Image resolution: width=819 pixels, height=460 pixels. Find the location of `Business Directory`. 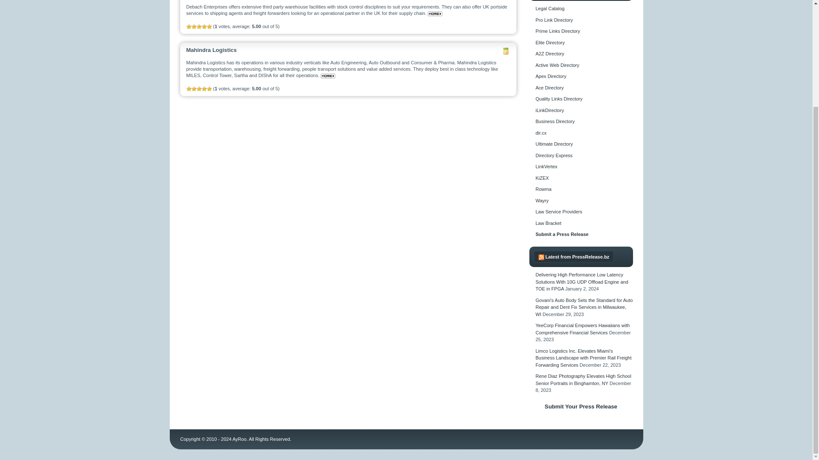

Business Directory is located at coordinates (555, 121).